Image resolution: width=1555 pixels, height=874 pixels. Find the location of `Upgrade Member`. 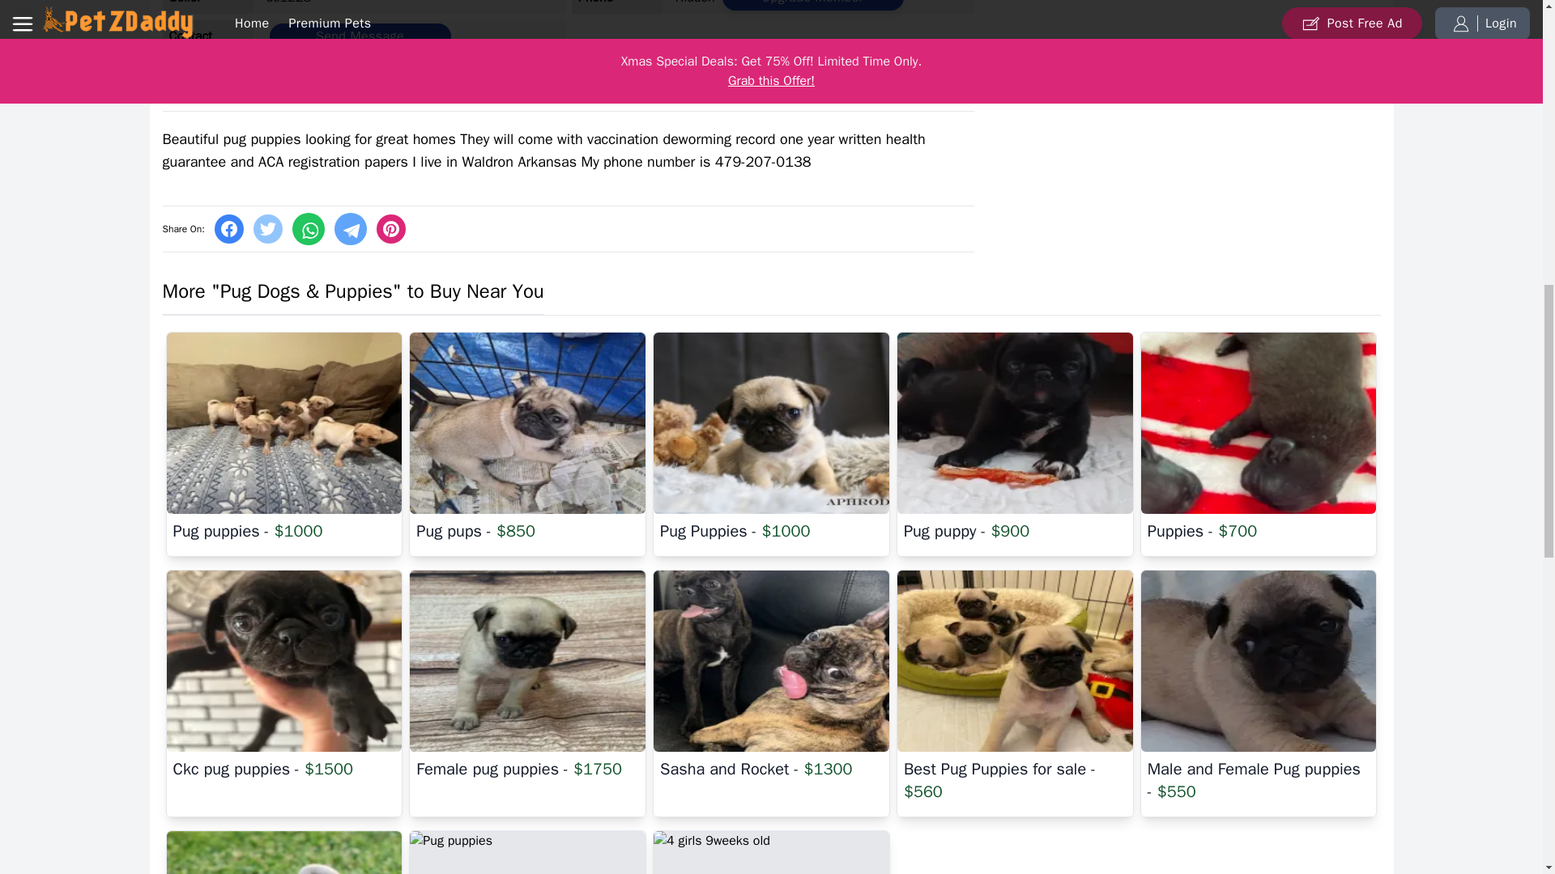

Upgrade Member is located at coordinates (813, 5).